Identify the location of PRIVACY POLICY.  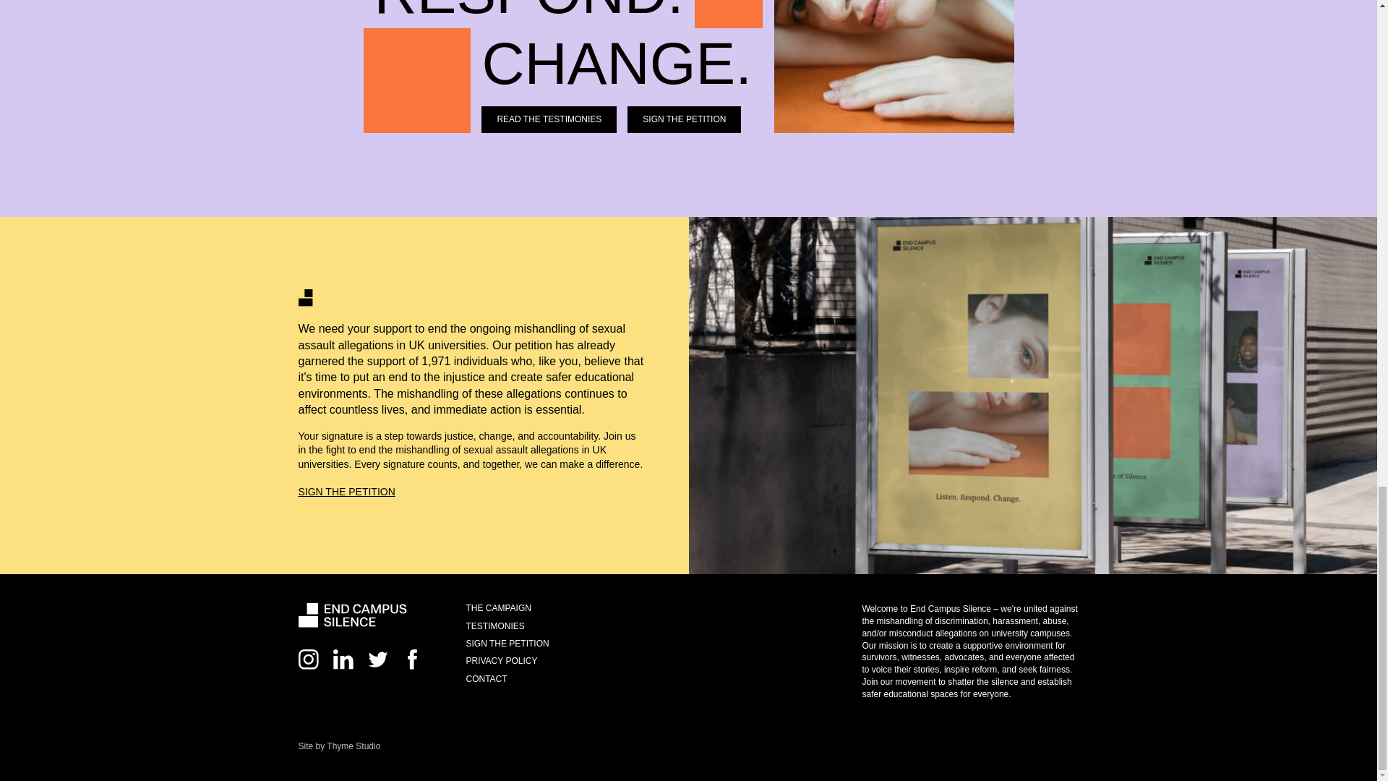
(501, 661).